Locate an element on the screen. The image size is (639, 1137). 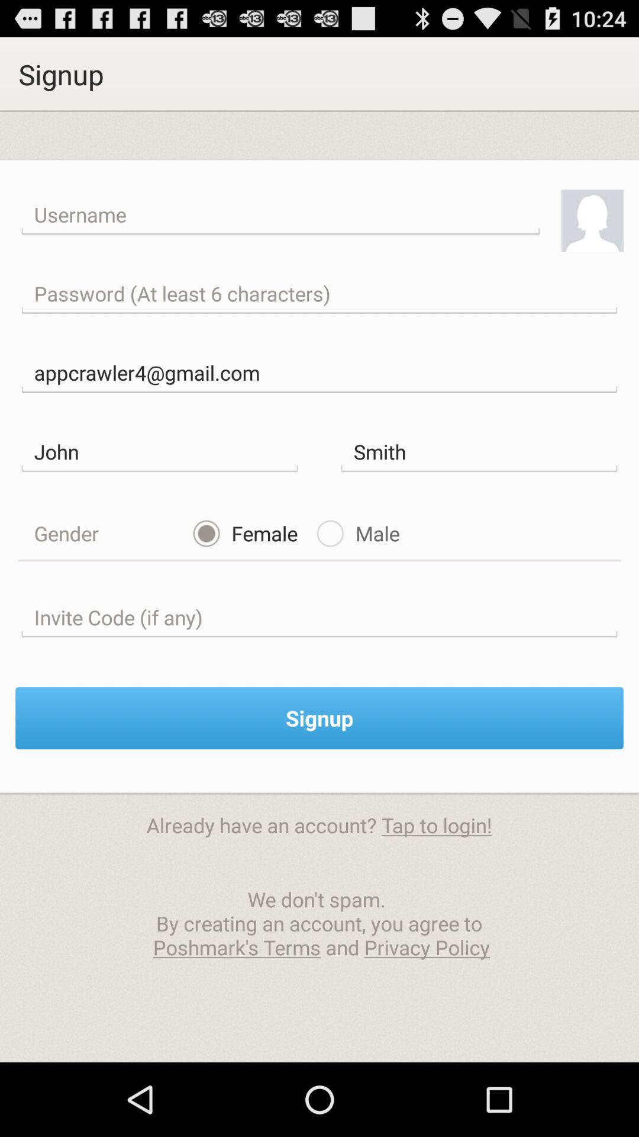
profile picture is located at coordinates (592, 220).